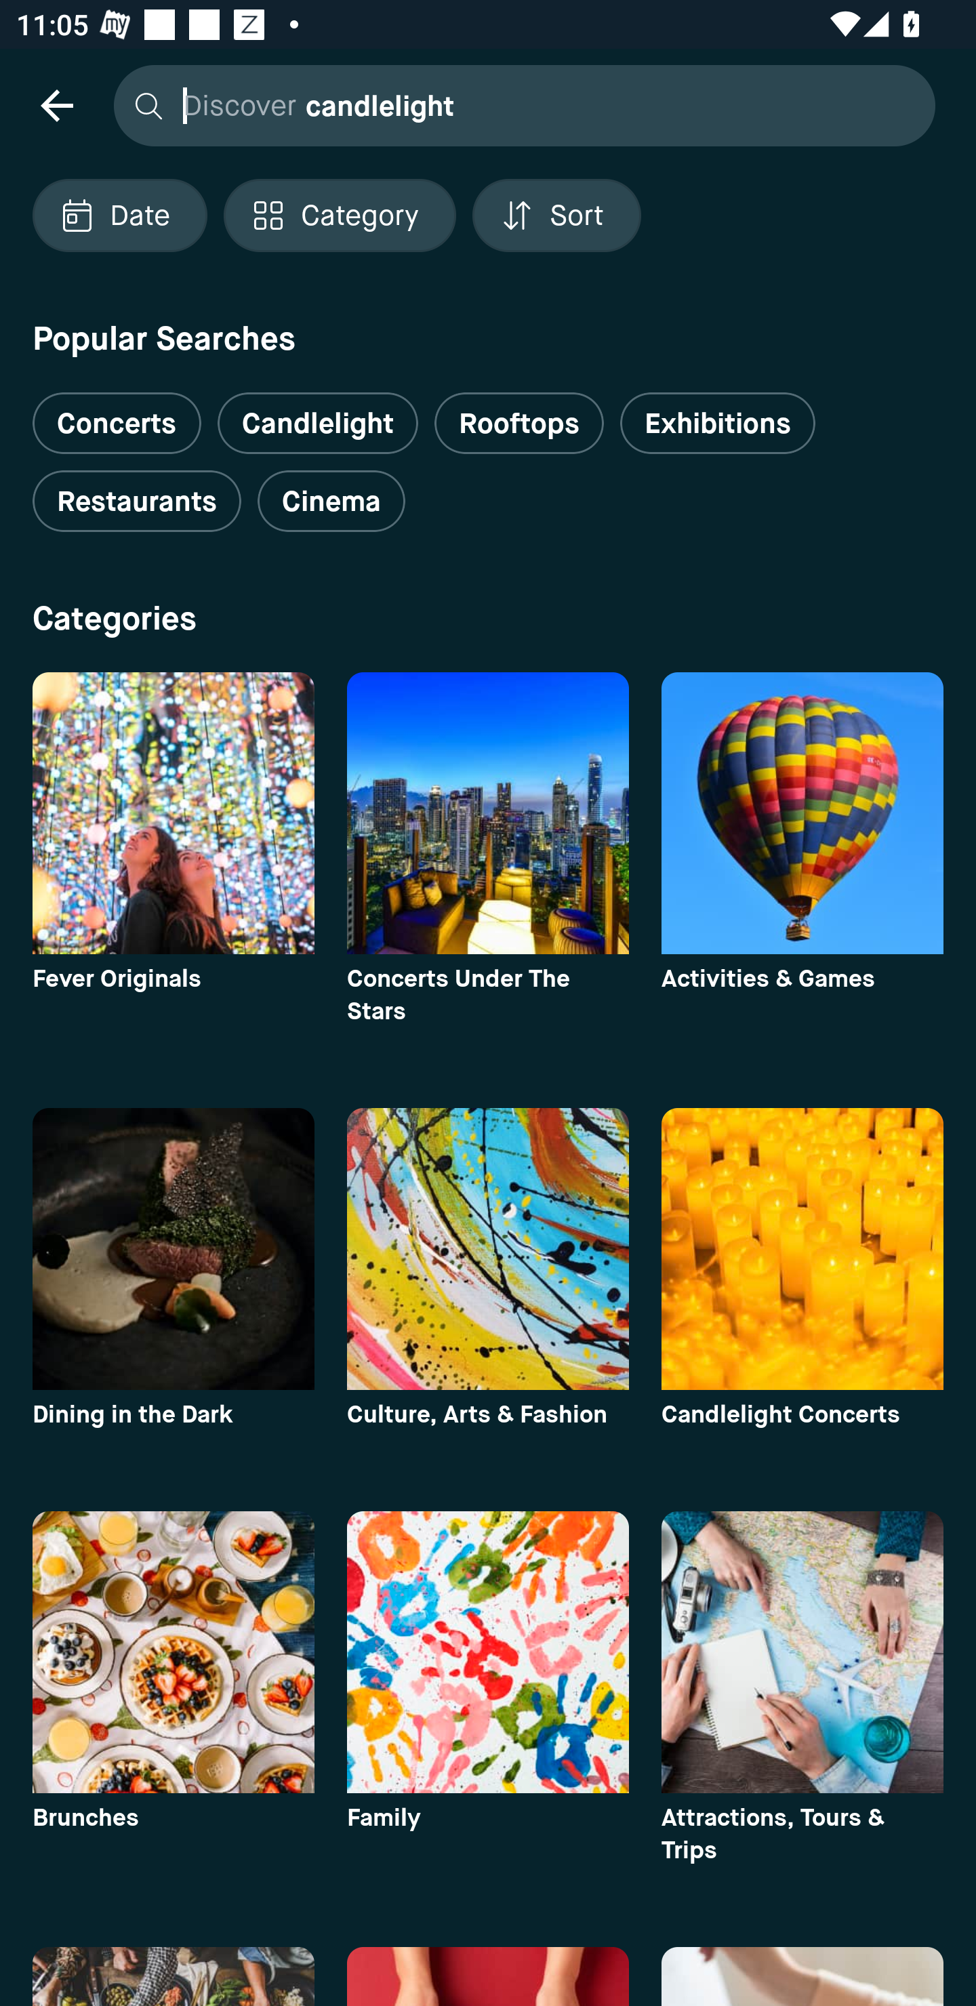  What do you see at coordinates (488, 813) in the screenshot?
I see `category image` at bounding box center [488, 813].